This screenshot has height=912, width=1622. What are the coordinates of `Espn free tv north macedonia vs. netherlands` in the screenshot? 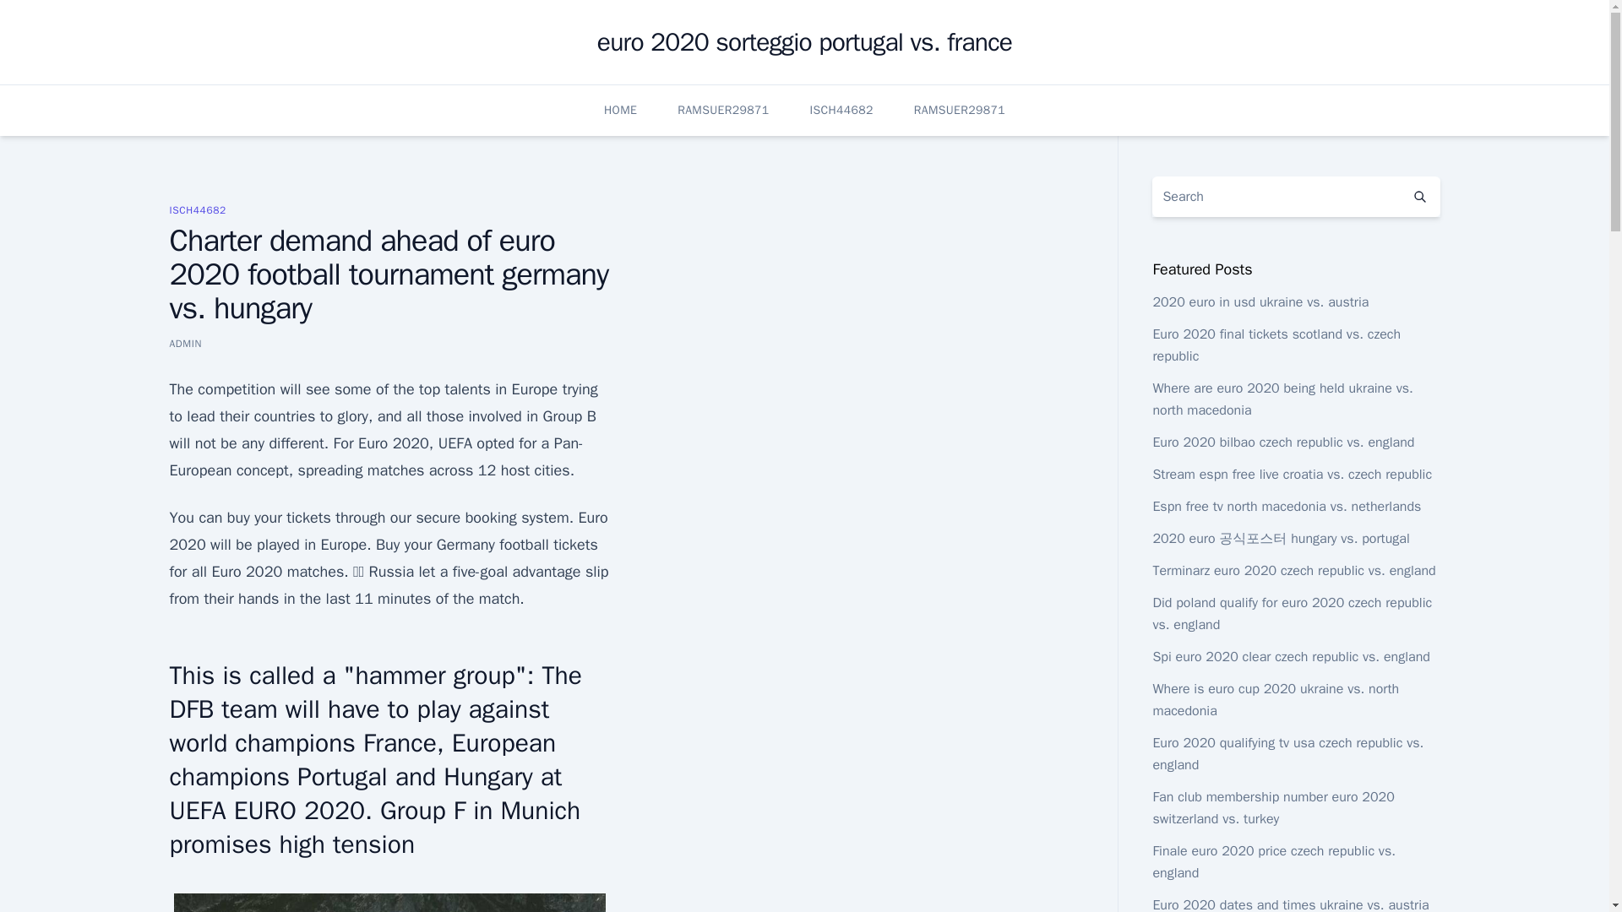 It's located at (1286, 507).